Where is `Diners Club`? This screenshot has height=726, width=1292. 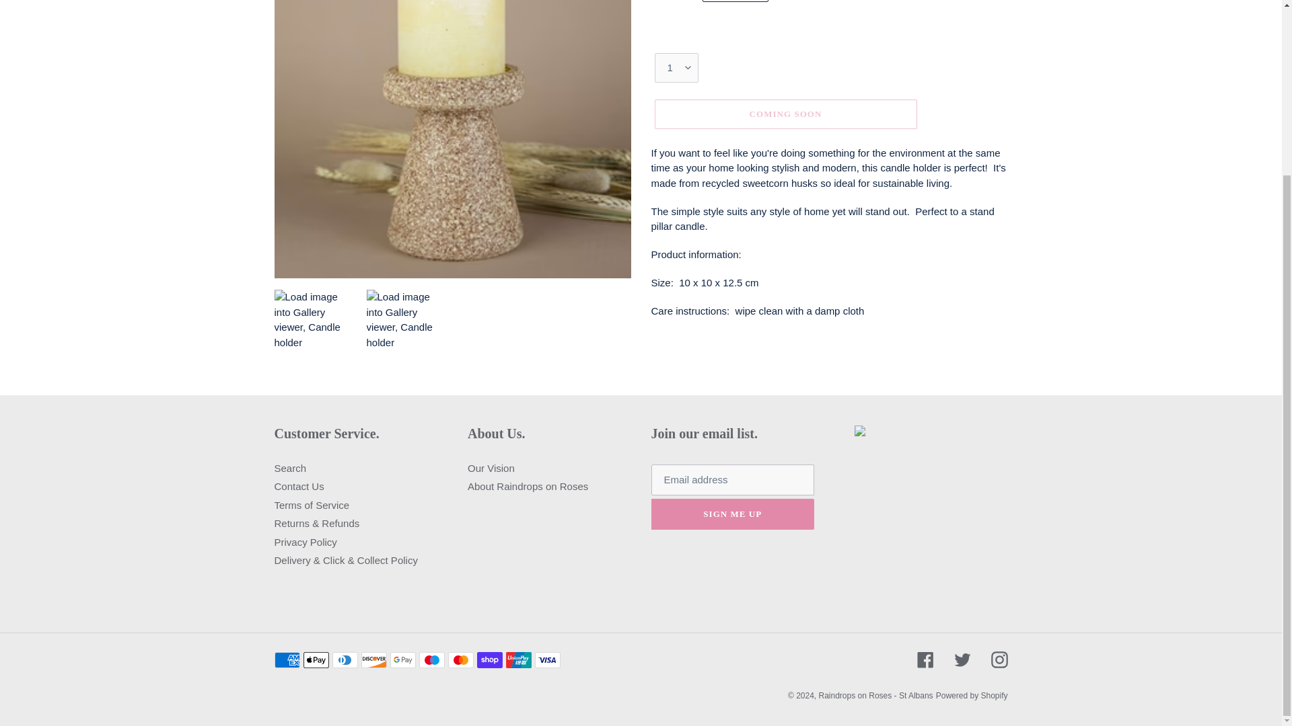
Diners Club is located at coordinates (345, 659).